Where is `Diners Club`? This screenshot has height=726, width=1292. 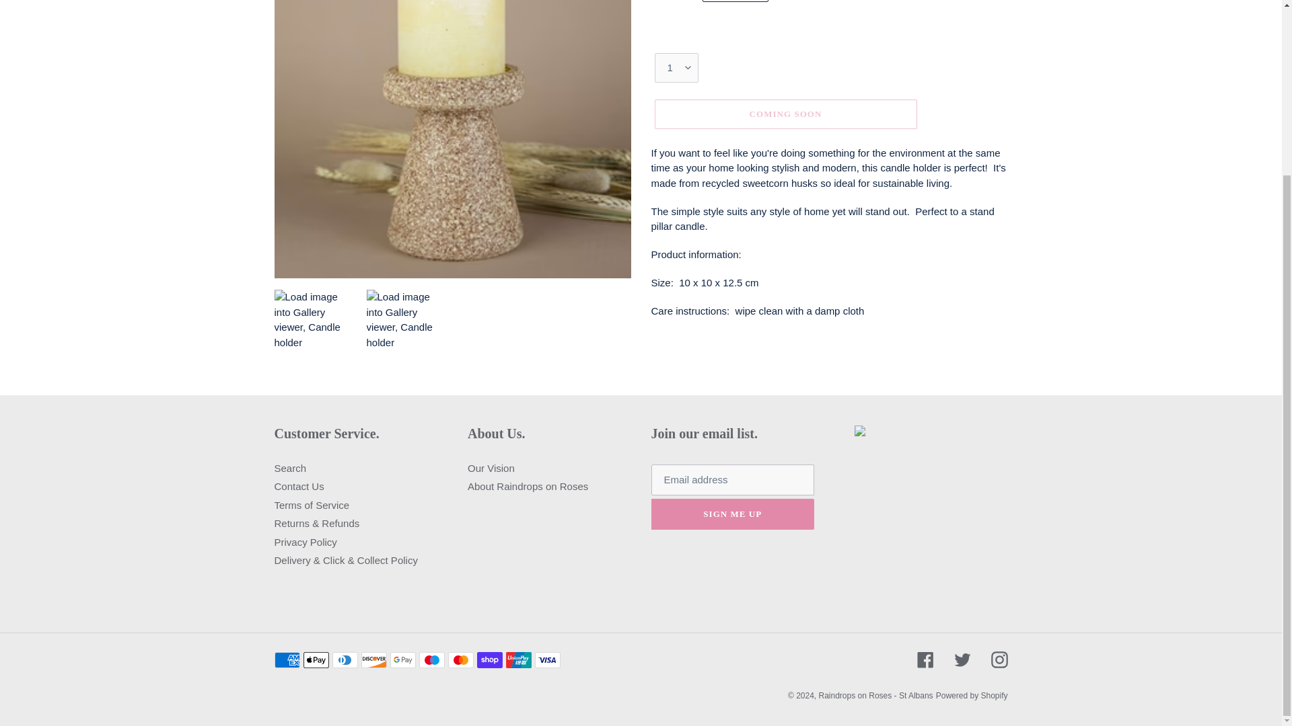
Diners Club is located at coordinates (345, 659).